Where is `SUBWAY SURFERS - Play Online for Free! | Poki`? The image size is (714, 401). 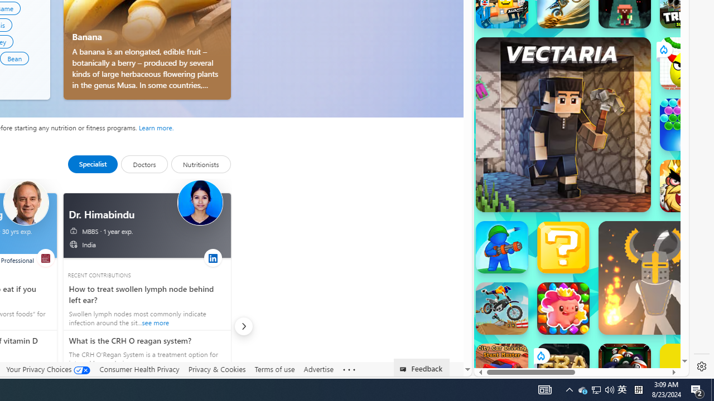
SUBWAY SURFERS - Play Online for Free! | Poki is located at coordinates (577, 348).